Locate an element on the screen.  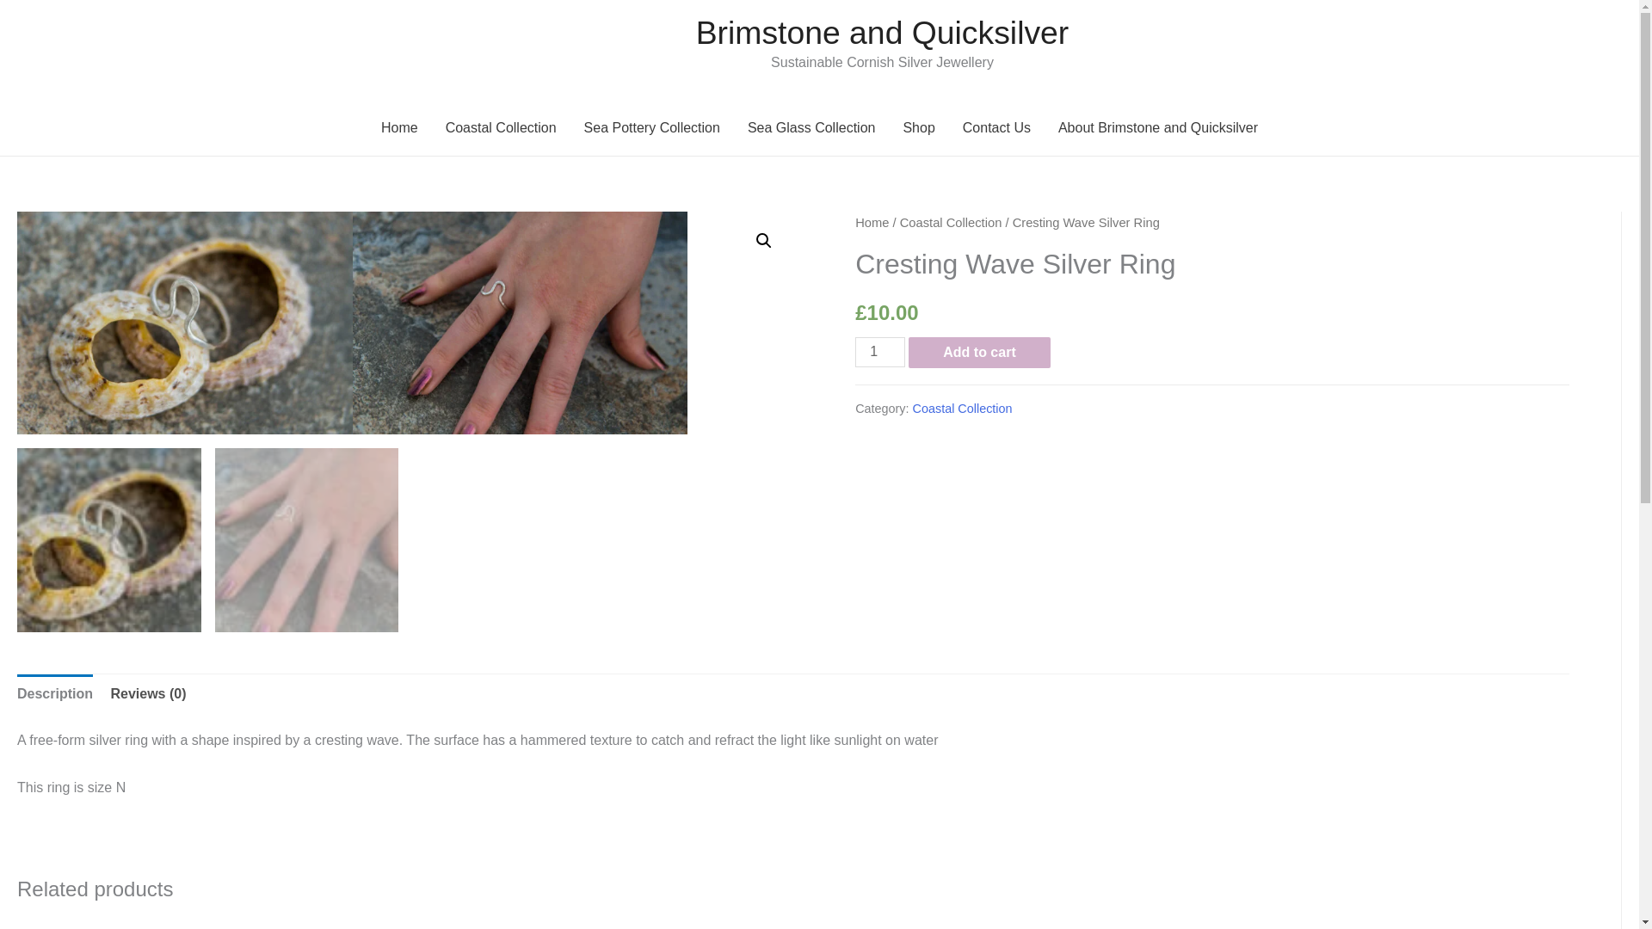
1 is located at coordinates (880, 352).